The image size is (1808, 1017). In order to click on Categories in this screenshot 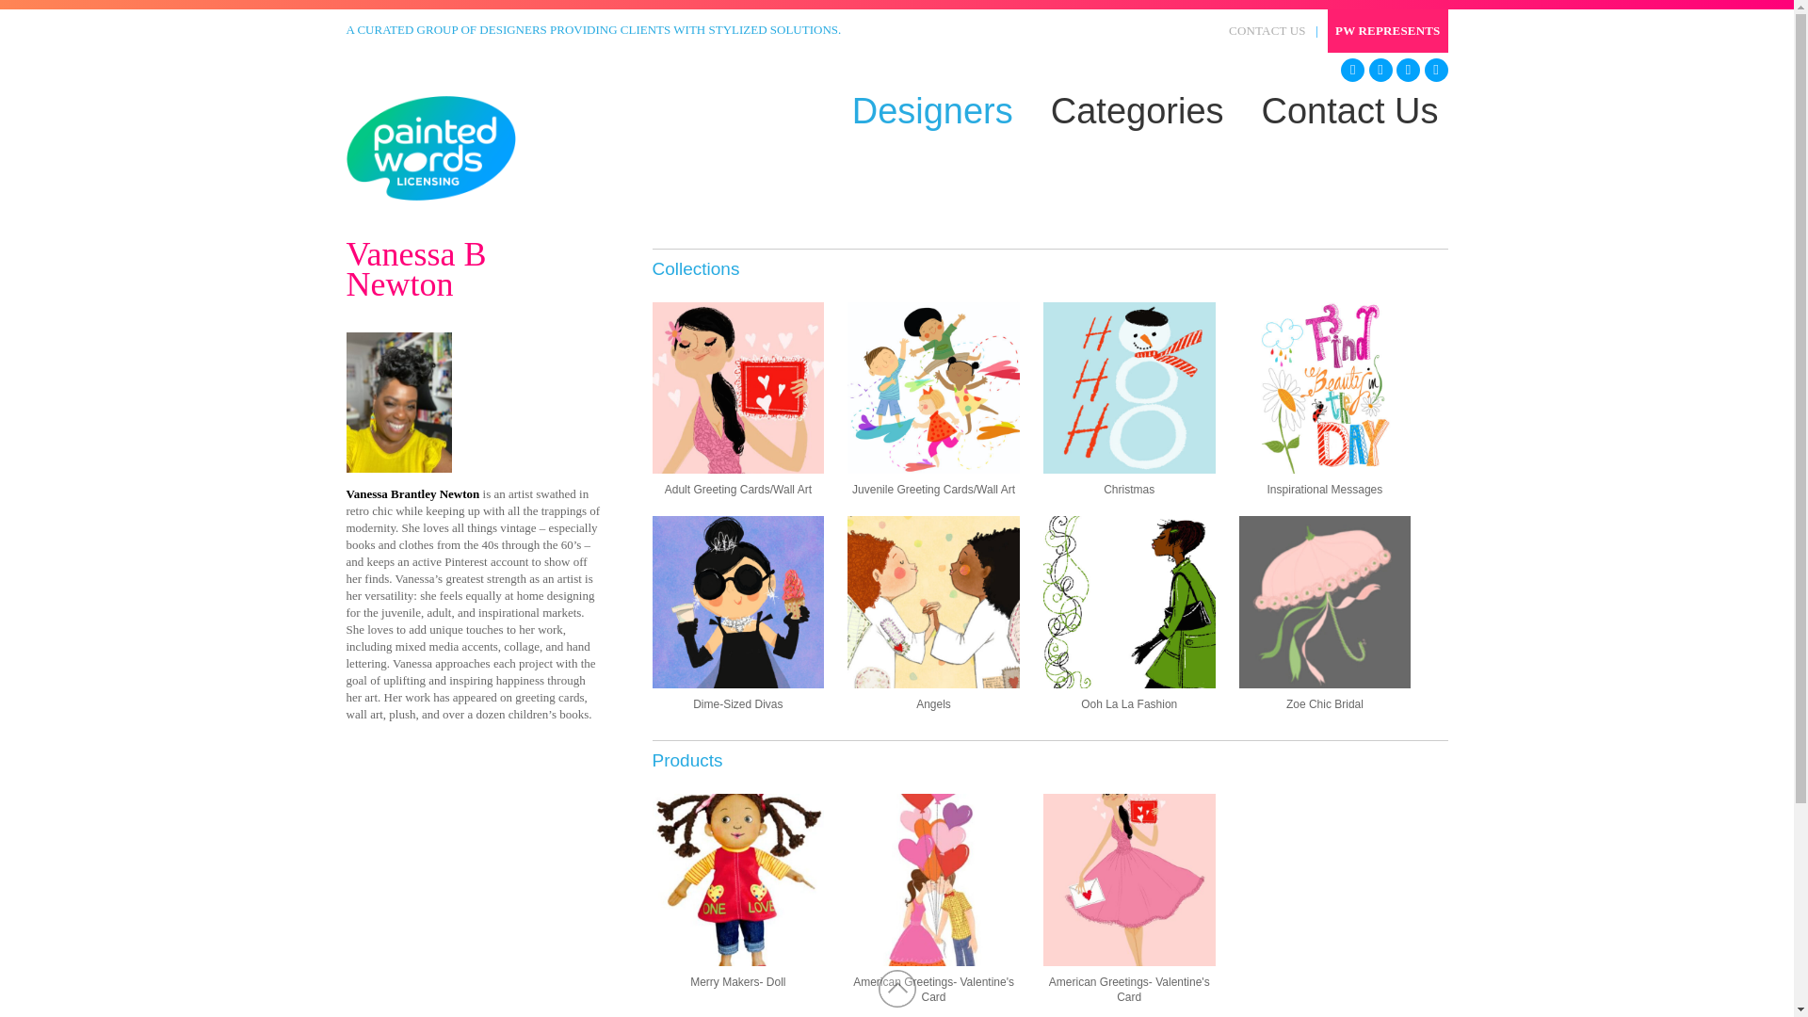, I will do `click(1269, 30)`.